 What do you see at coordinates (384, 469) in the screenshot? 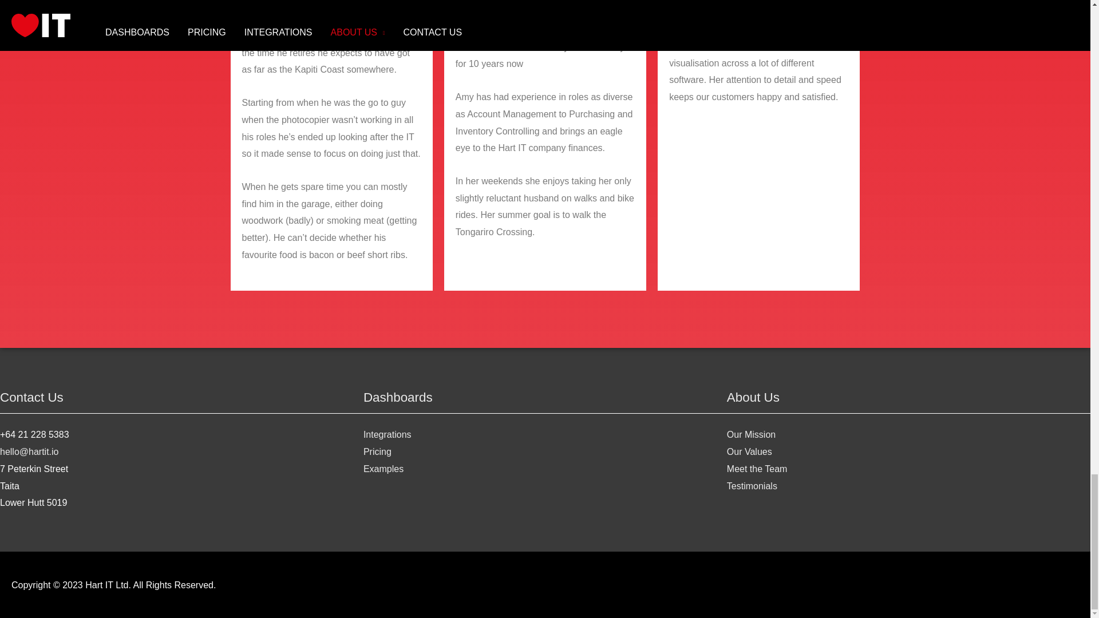
I see `Examples` at bounding box center [384, 469].